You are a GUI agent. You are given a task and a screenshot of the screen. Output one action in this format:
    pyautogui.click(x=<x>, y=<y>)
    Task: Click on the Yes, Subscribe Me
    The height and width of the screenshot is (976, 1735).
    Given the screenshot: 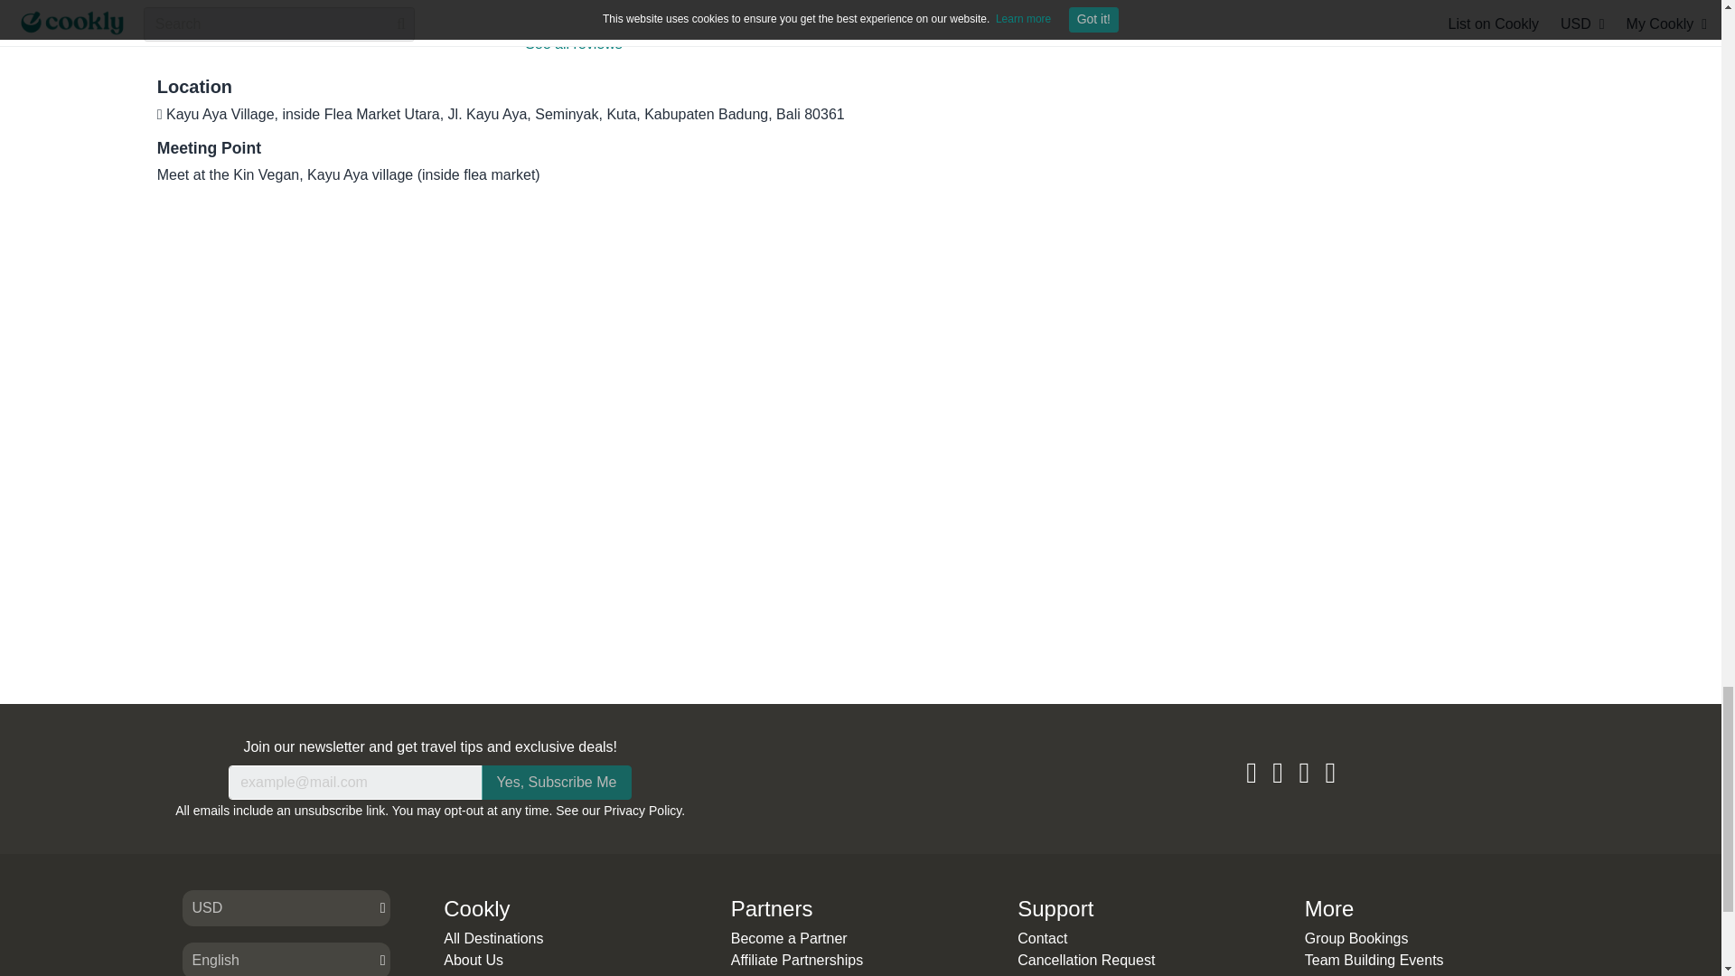 What is the action you would take?
    pyautogui.click(x=557, y=782)
    